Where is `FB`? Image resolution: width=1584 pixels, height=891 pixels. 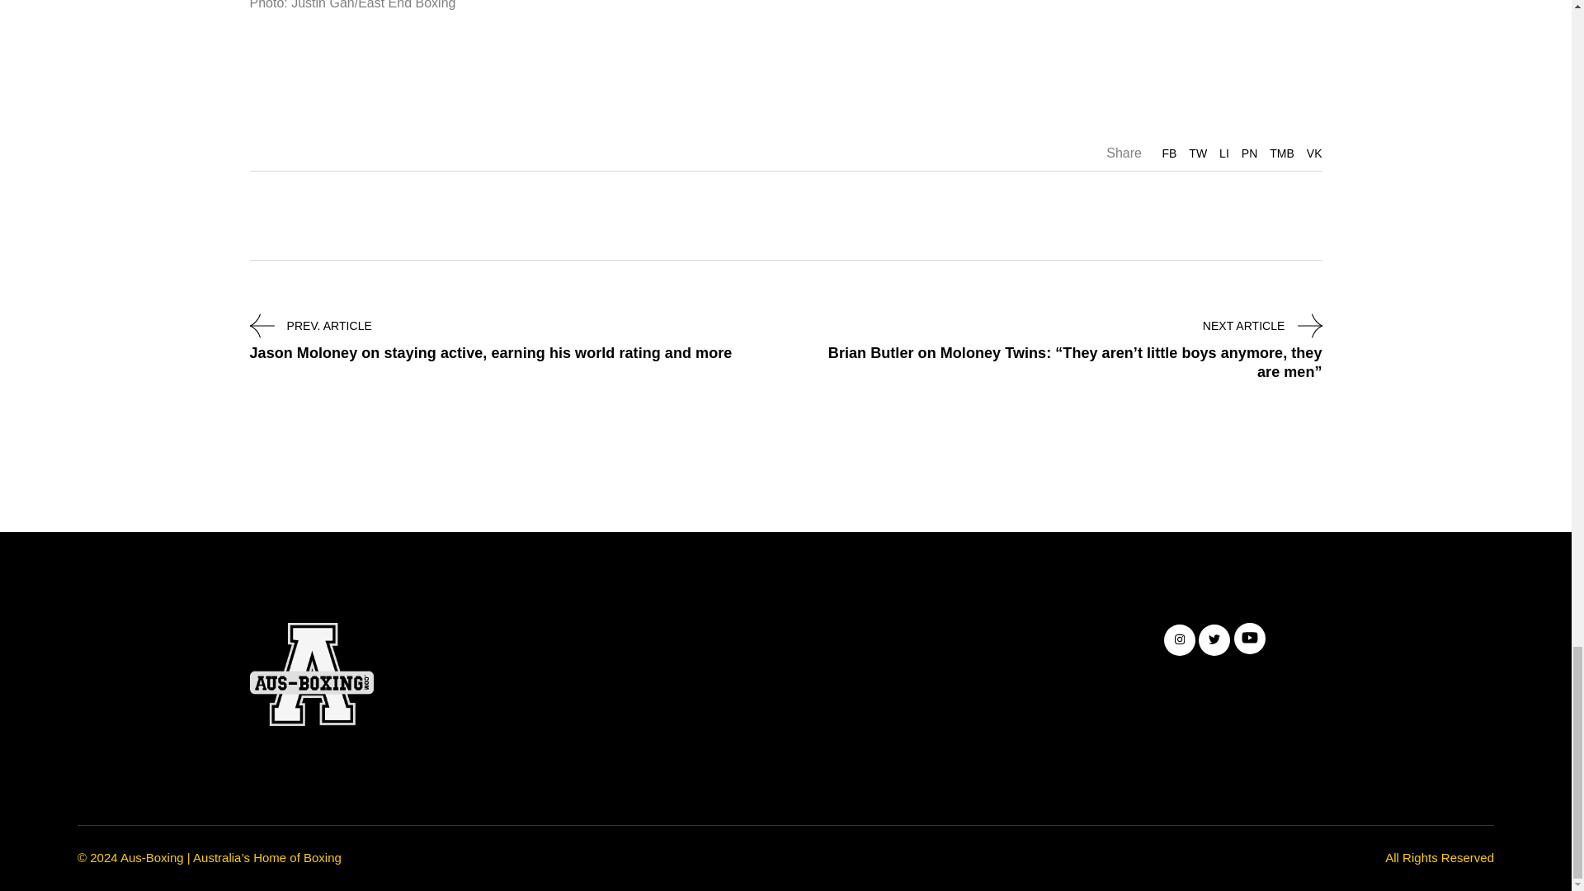
FB is located at coordinates (1168, 153).